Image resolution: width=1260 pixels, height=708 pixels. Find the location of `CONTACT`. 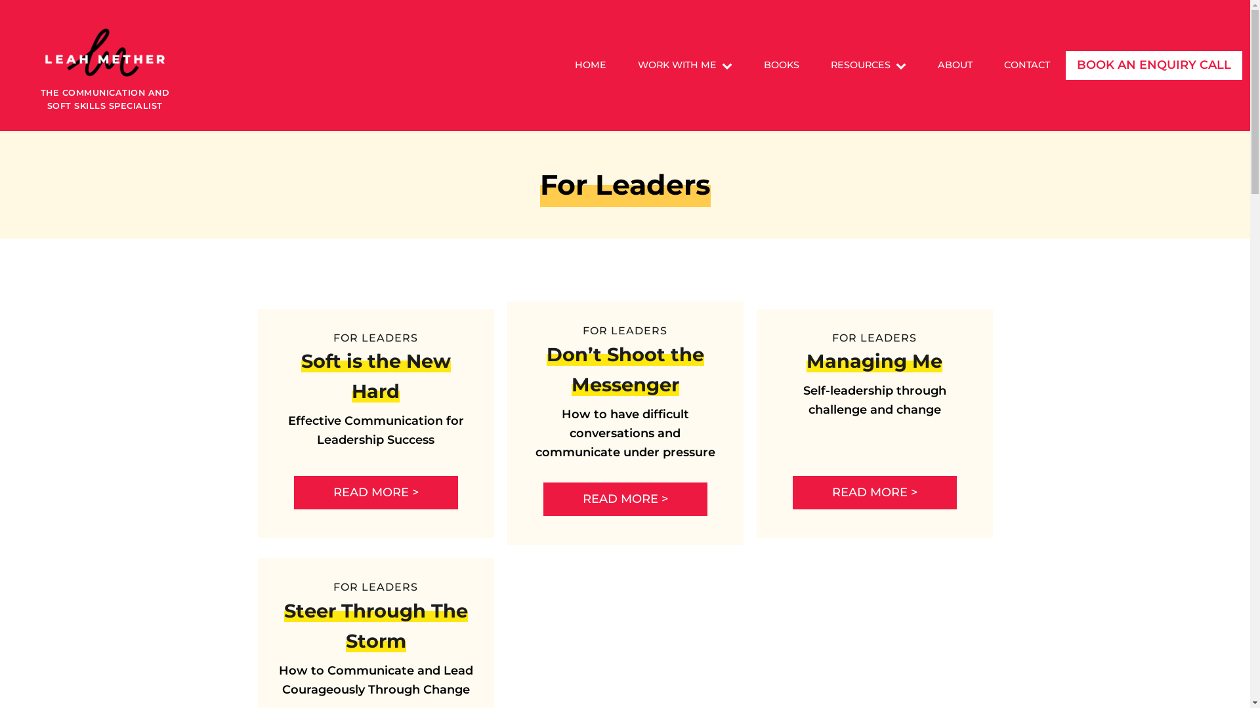

CONTACT is located at coordinates (1027, 66).